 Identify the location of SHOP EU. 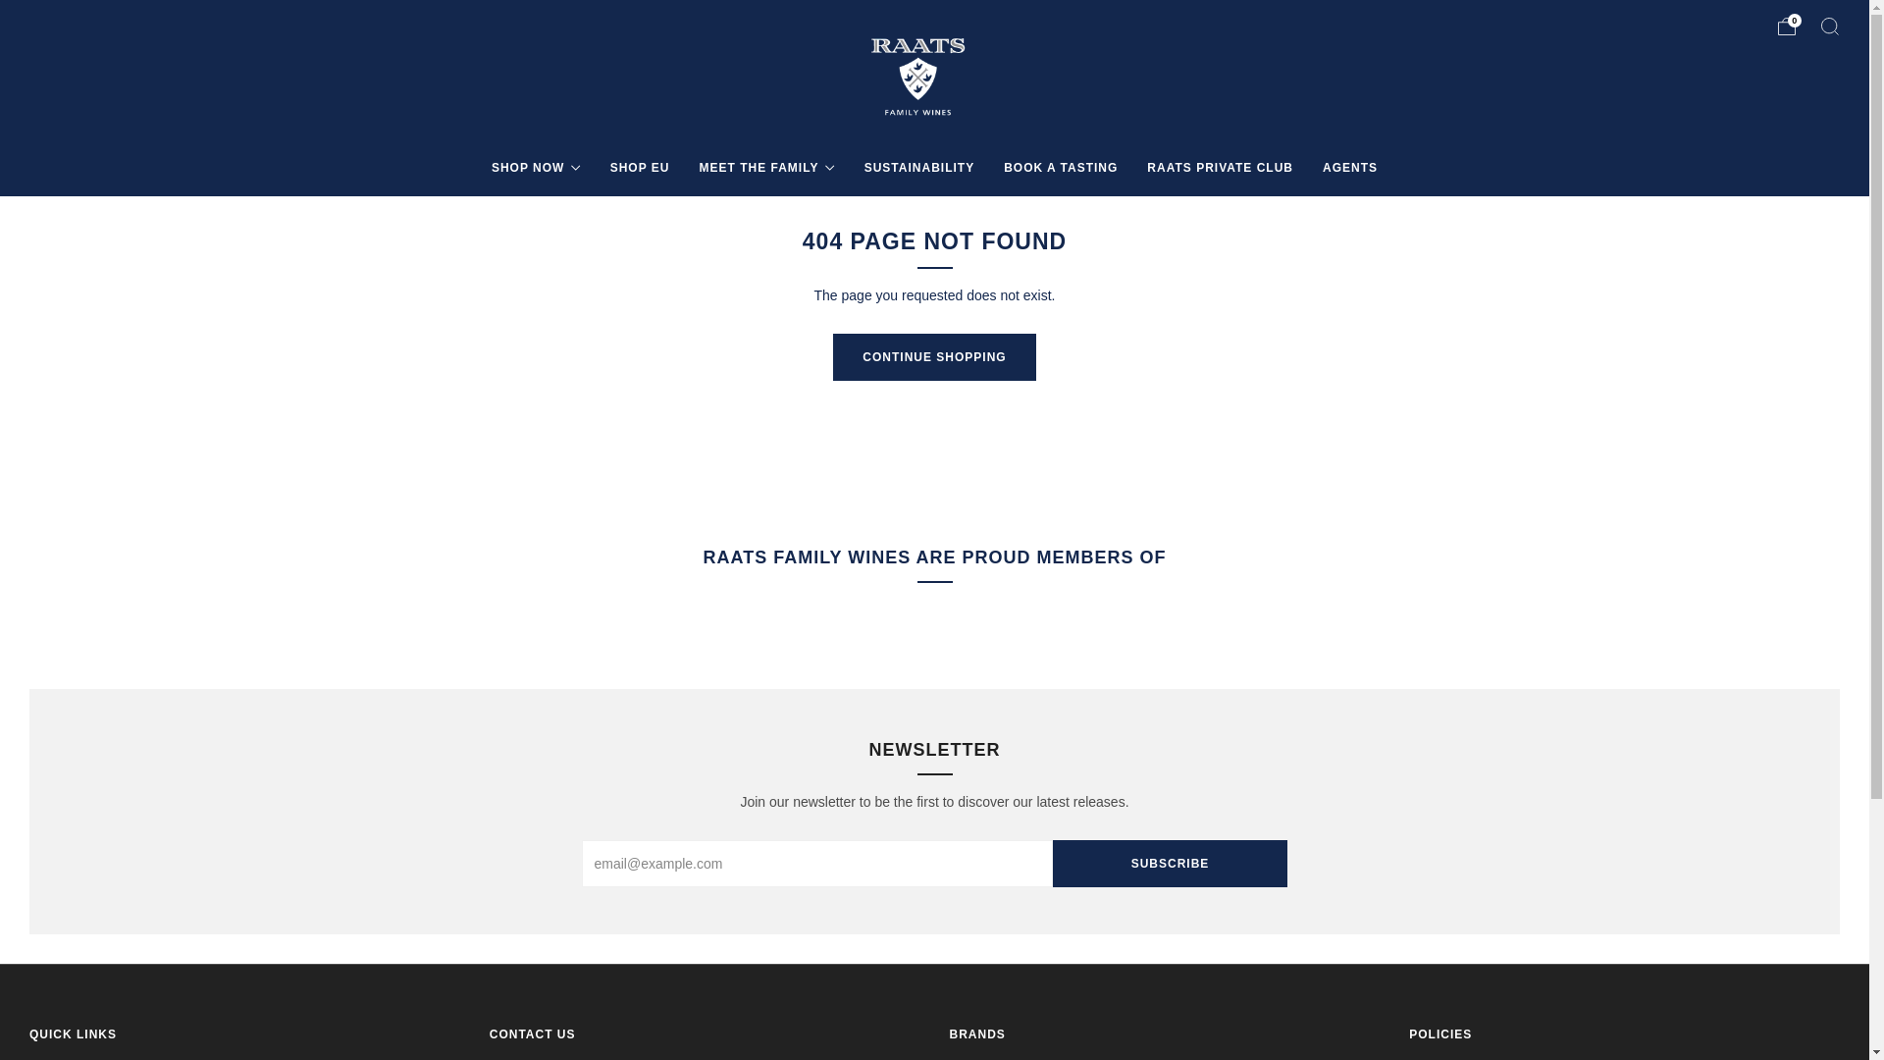
(640, 167).